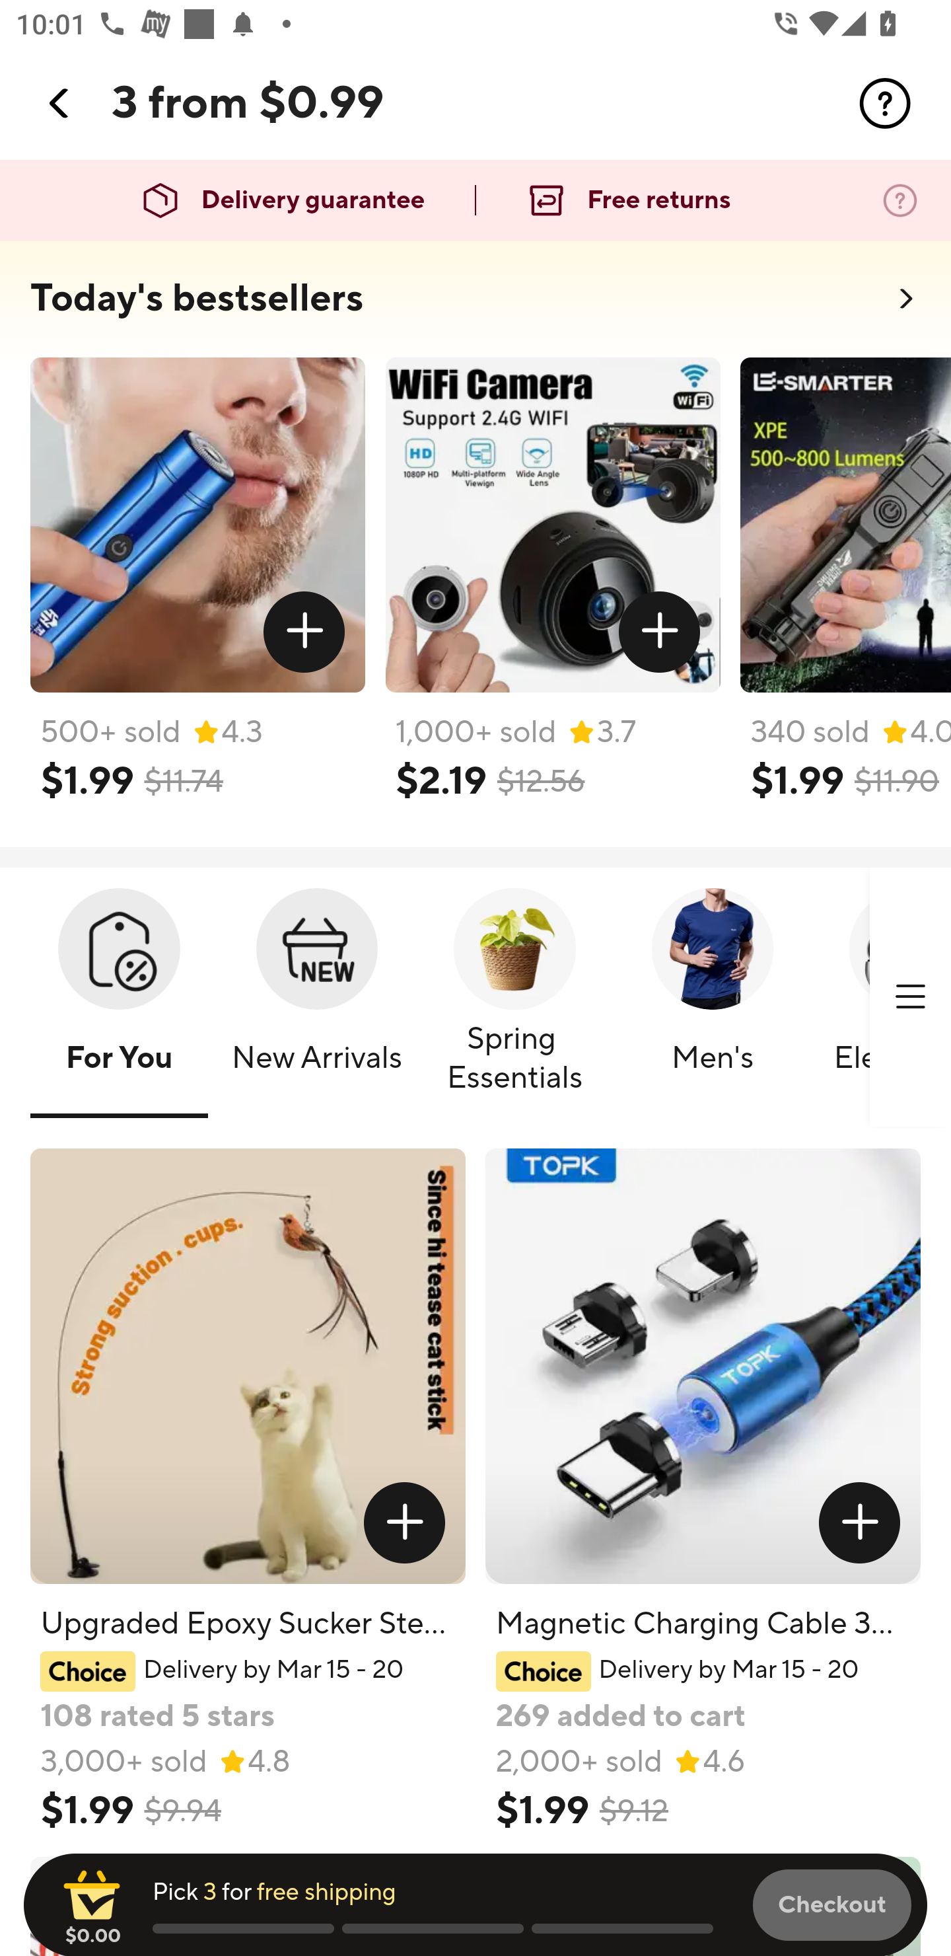 This screenshot has height=1956, width=951. What do you see at coordinates (317, 998) in the screenshot?
I see `144x144.png_ New Arrivals` at bounding box center [317, 998].